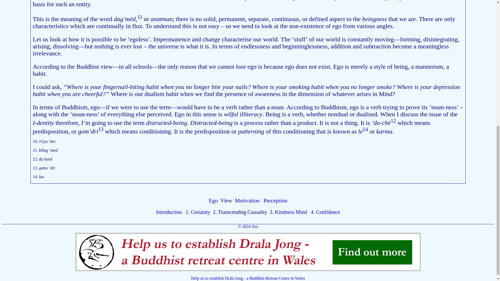  I want to click on 1. Certainty, so click(198, 212).